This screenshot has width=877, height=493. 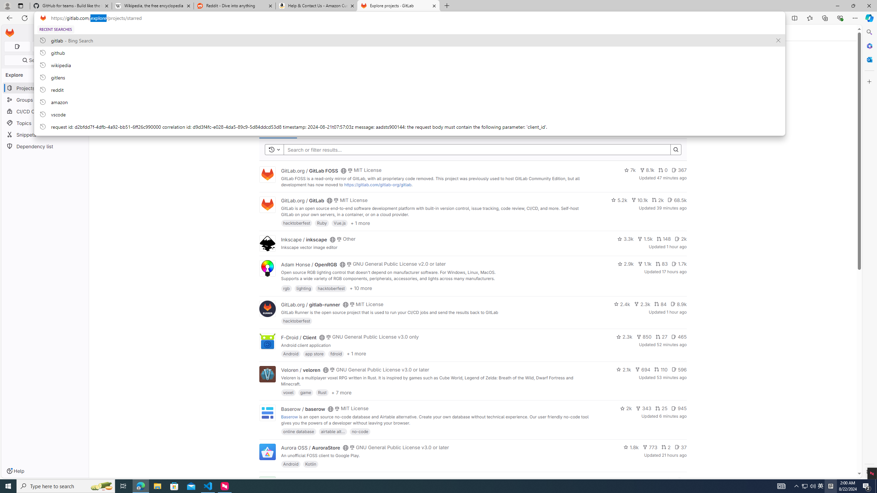 I want to click on 83, so click(x=662, y=264).